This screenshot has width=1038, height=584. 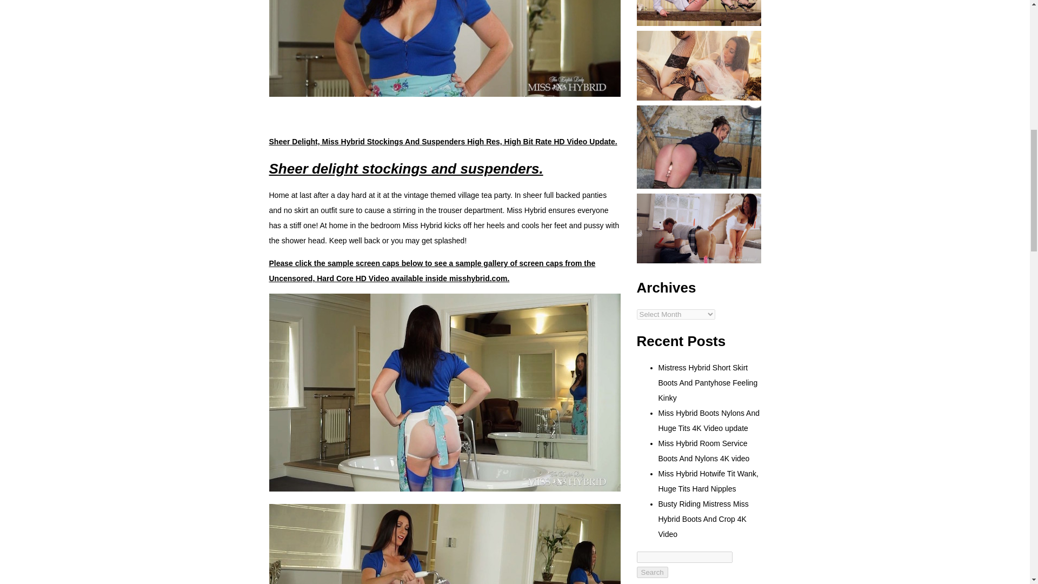 I want to click on Miss Hybrid Hotwife Tit Wank, Huge Tits Hard Nipples, so click(x=708, y=481).